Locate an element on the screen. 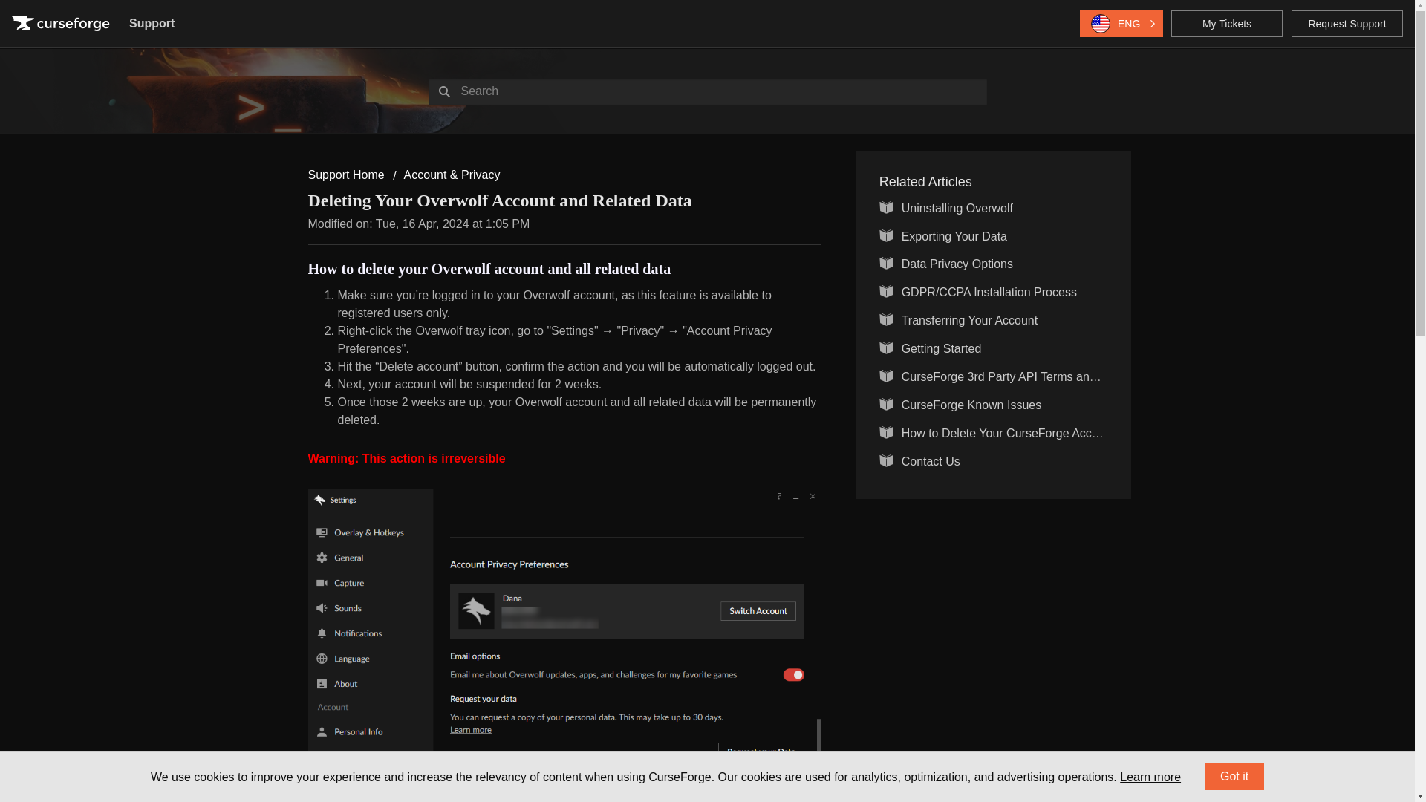 Image resolution: width=1426 pixels, height=802 pixels. Uninstalling Overwolf is located at coordinates (957, 208).